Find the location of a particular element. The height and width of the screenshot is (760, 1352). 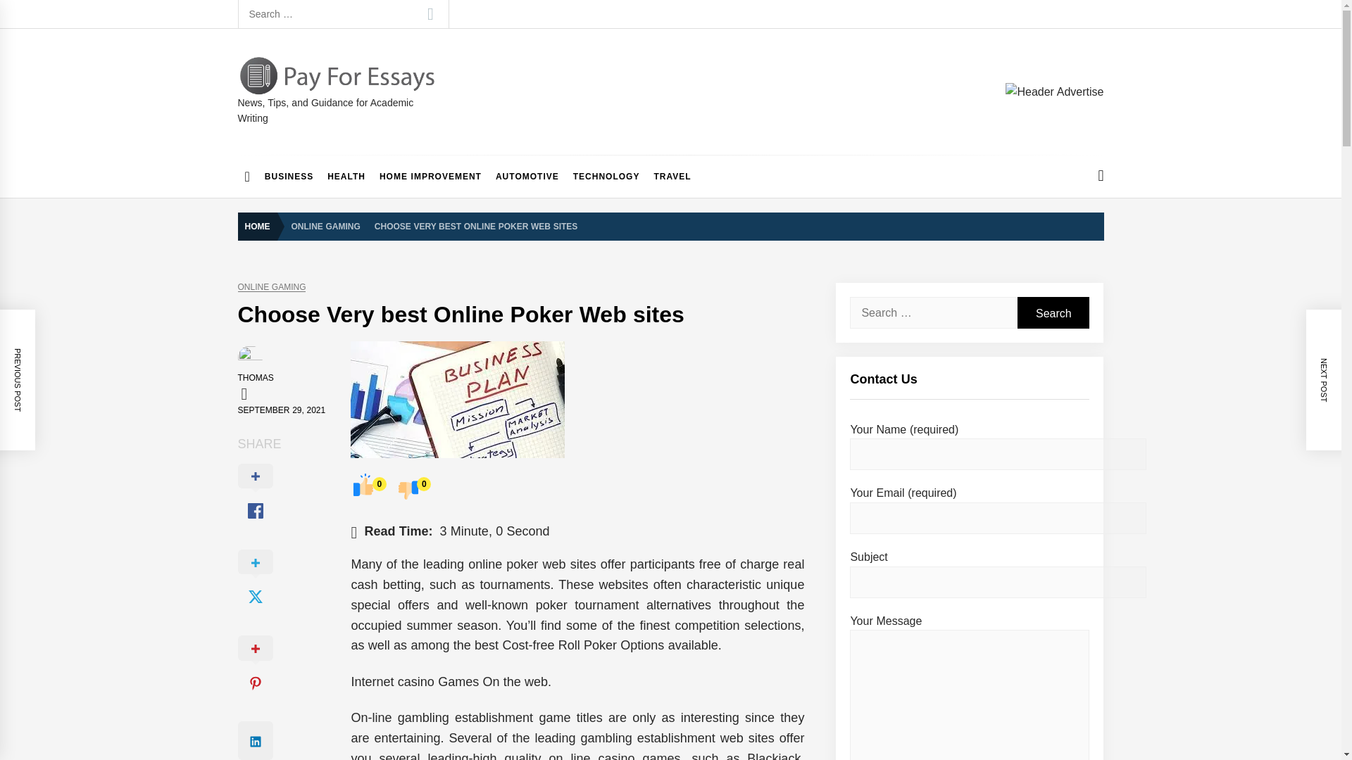

HOME IMPROVEMENT is located at coordinates (430, 176).